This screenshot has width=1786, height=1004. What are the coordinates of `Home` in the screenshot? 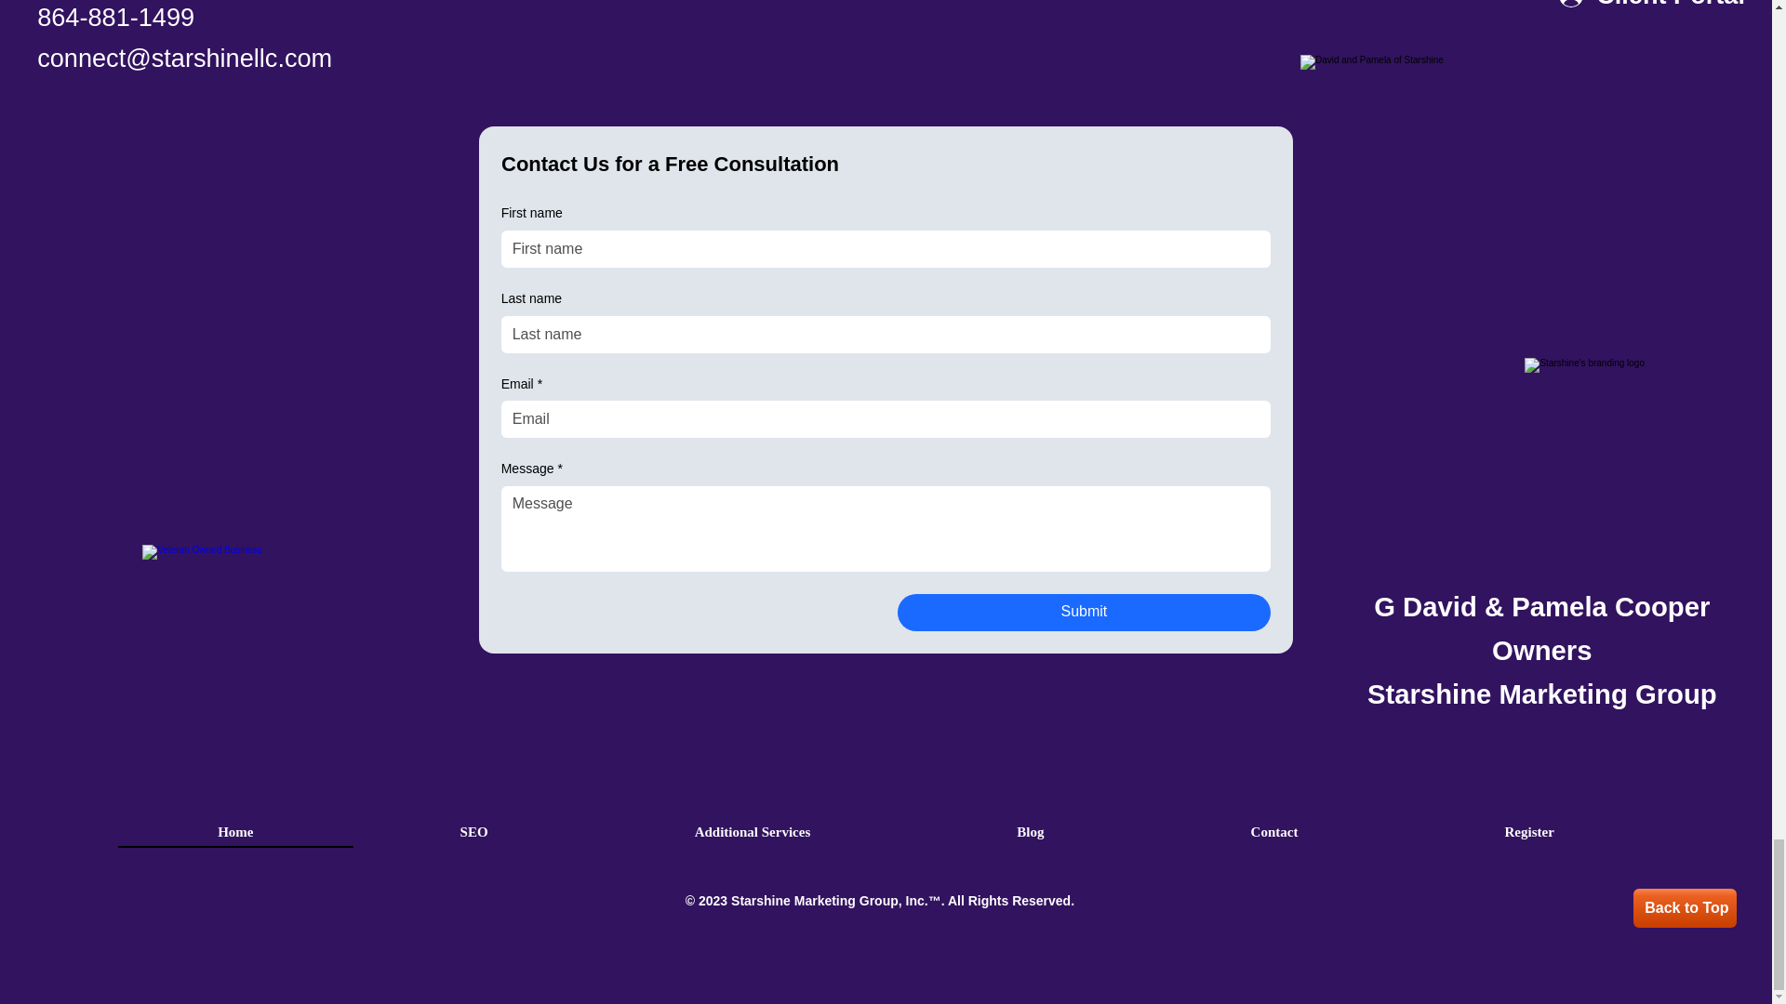 It's located at (234, 832).